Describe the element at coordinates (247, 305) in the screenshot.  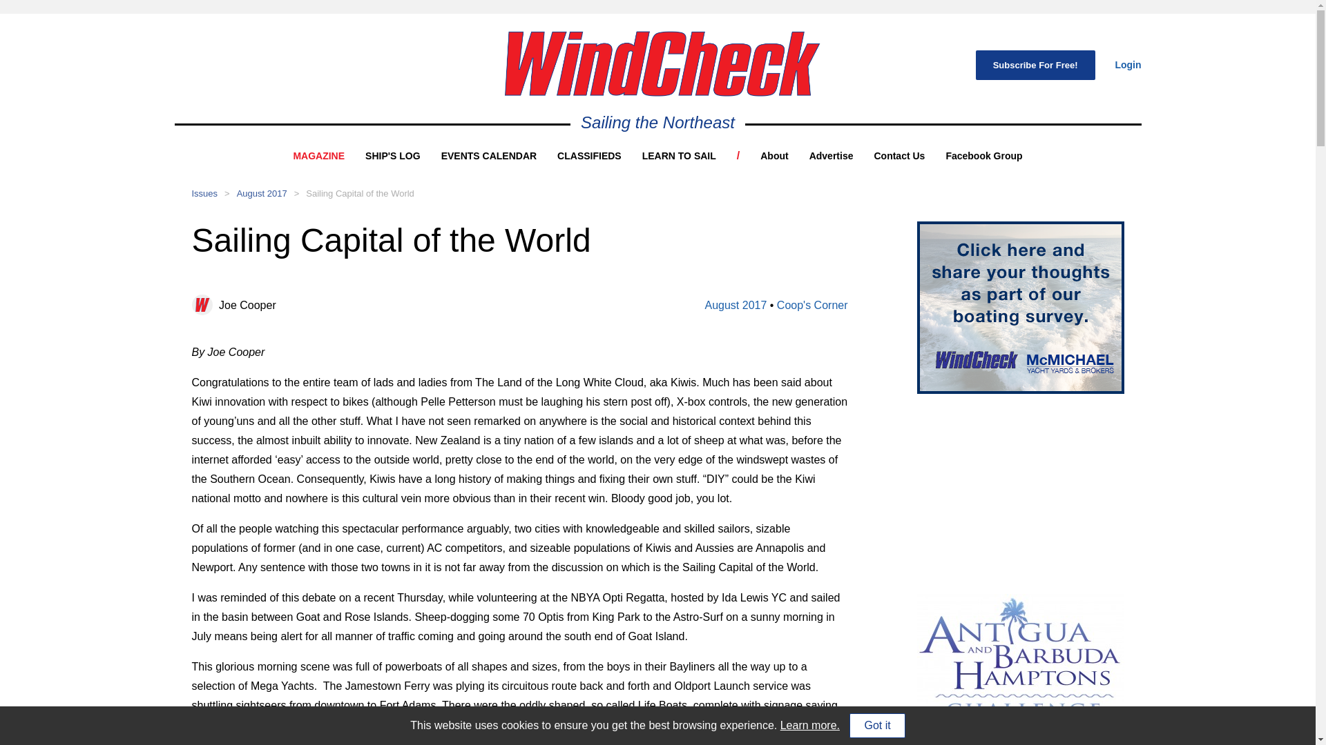
I see `Joe Cooper` at that location.